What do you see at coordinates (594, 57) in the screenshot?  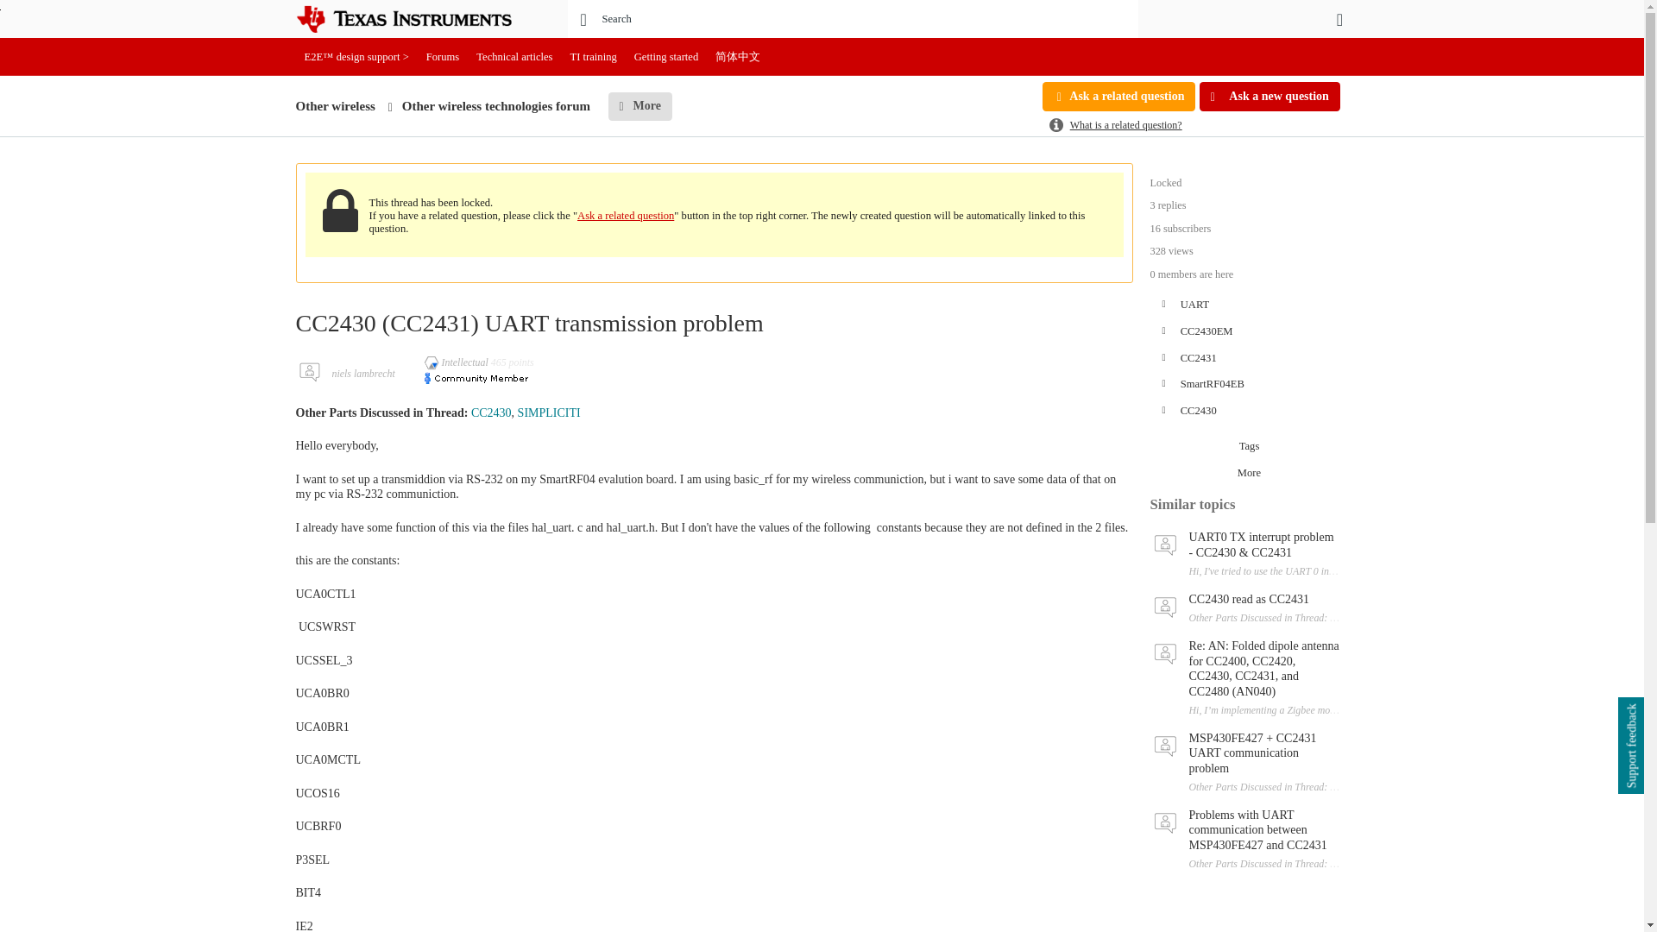 I see `TI training` at bounding box center [594, 57].